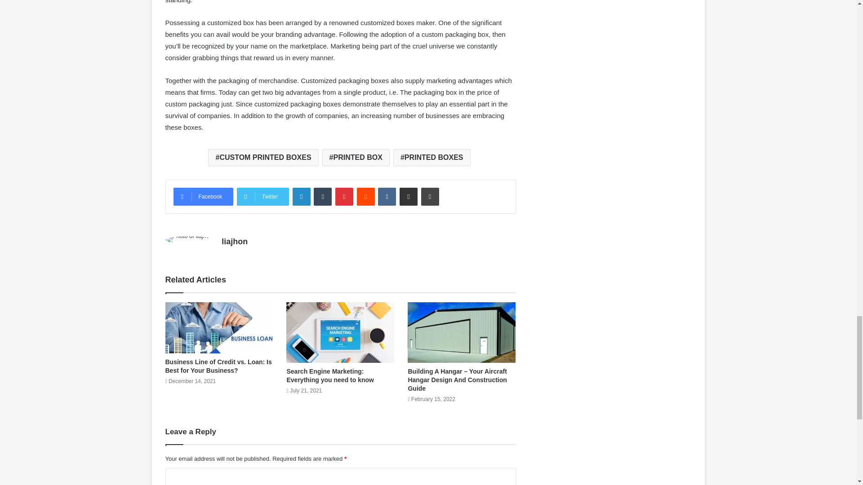  What do you see at coordinates (366, 196) in the screenshot?
I see `Reddit` at bounding box center [366, 196].